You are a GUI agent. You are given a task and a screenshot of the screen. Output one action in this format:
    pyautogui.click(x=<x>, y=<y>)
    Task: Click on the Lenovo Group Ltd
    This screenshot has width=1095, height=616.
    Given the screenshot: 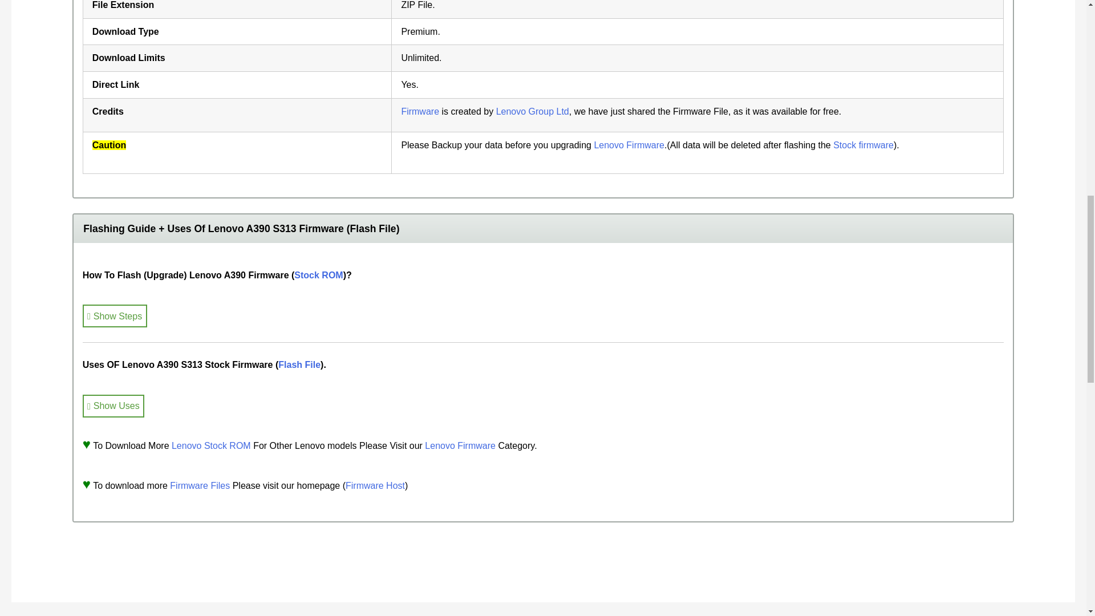 What is the action you would take?
    pyautogui.click(x=533, y=111)
    